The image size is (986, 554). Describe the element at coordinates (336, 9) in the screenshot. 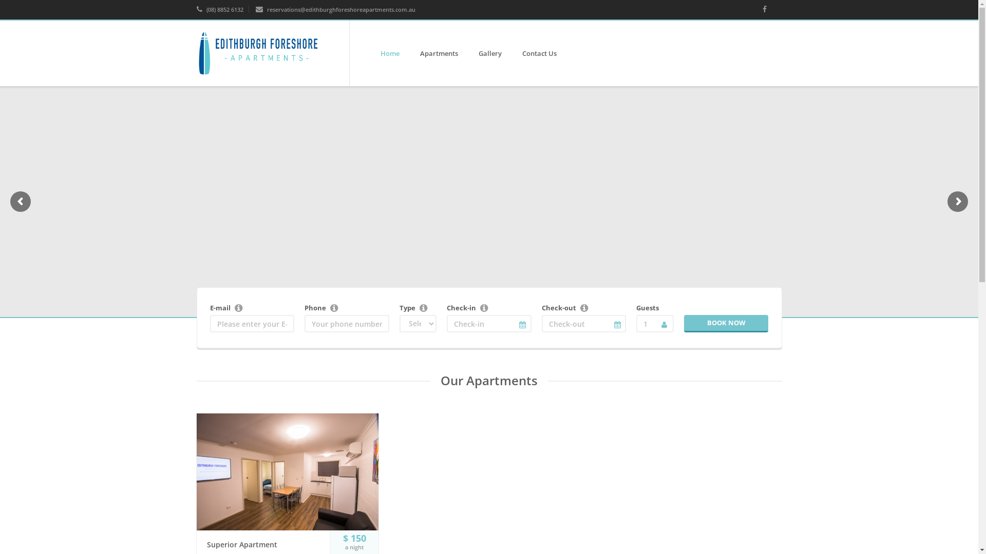

I see `reservations@edithburghforeshoreapartments.com.au` at that location.